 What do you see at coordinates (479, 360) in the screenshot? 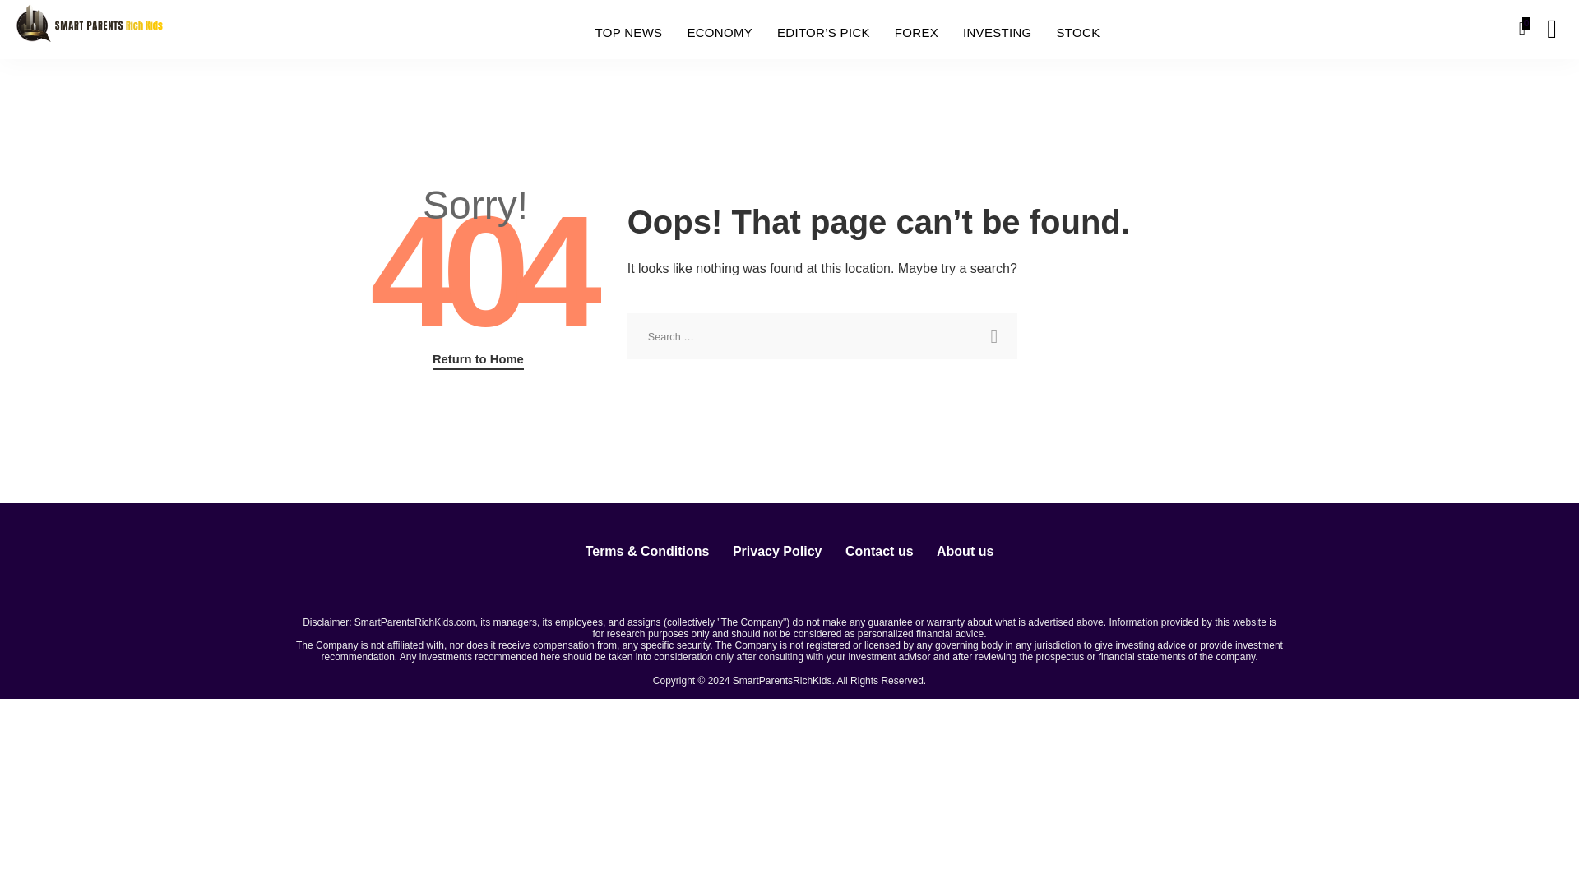
I see `Return to Home` at bounding box center [479, 360].